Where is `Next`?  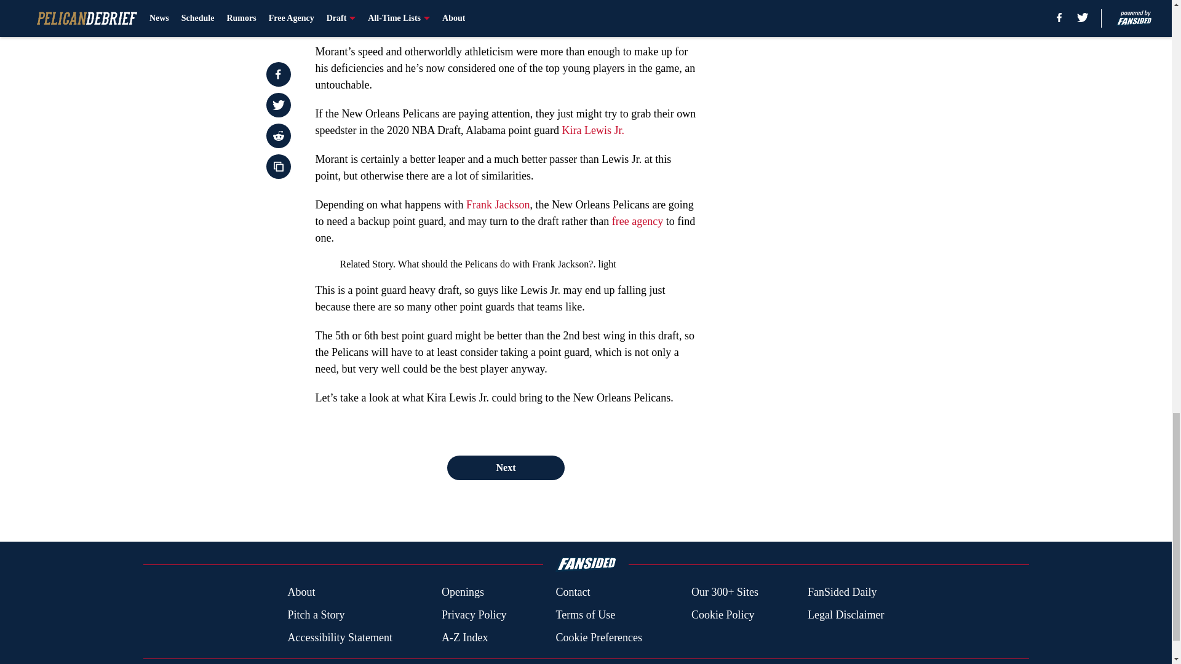 Next is located at coordinates (505, 467).